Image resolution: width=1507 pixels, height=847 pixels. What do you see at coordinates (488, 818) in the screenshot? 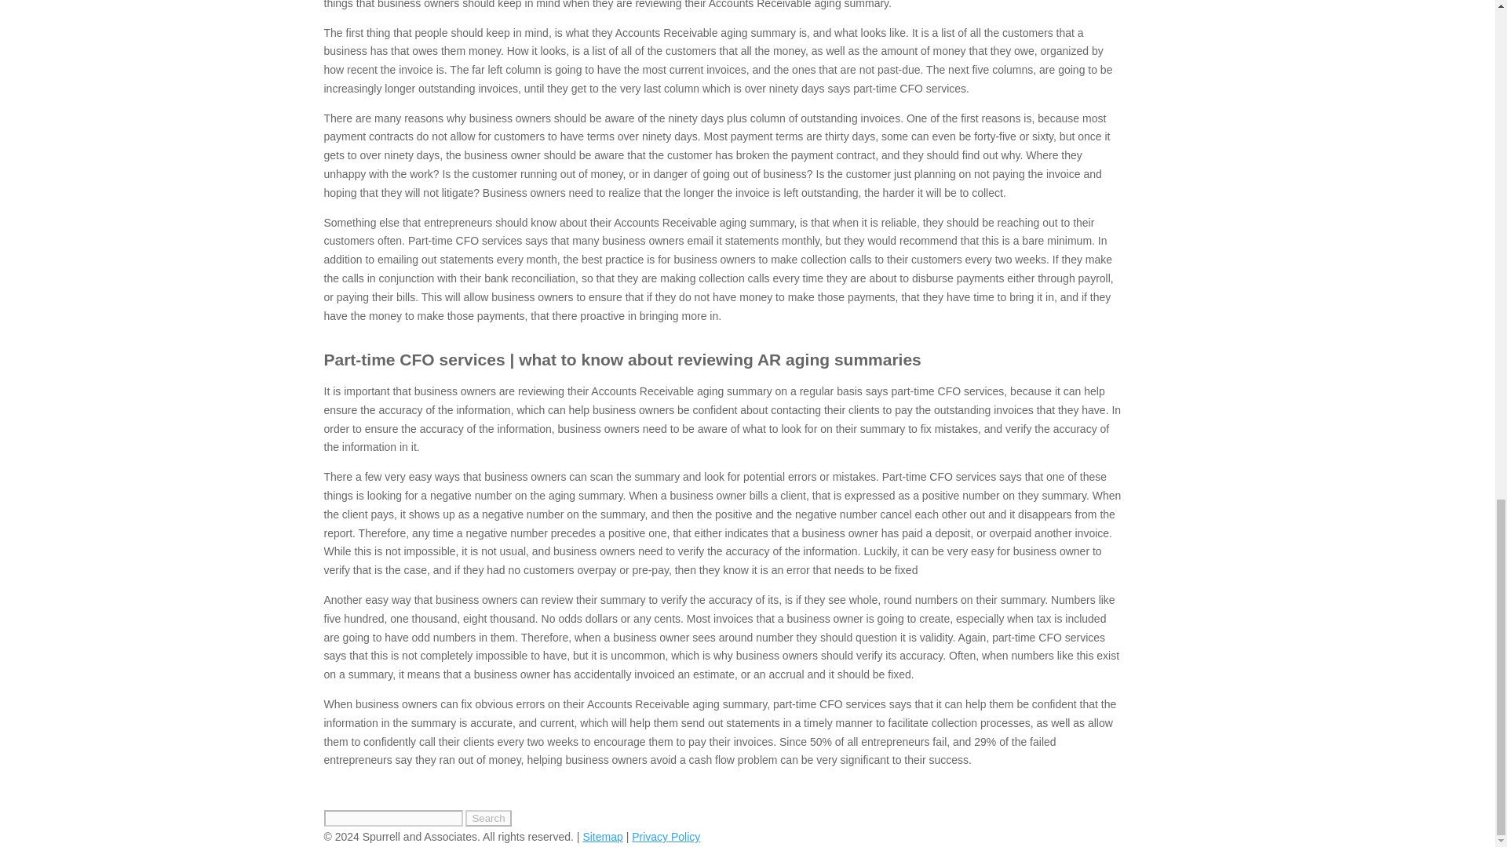
I see `Search` at bounding box center [488, 818].